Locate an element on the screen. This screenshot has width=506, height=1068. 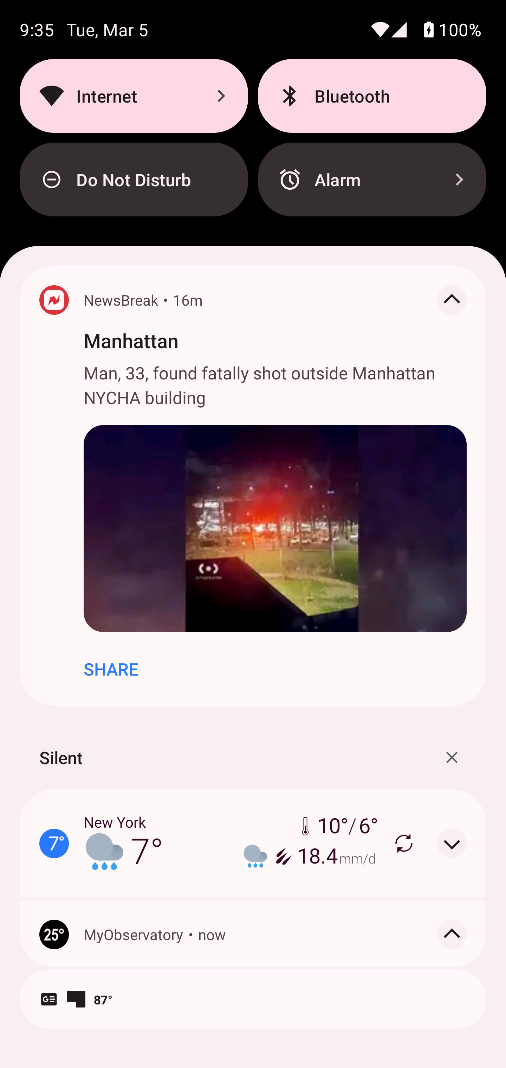
New York 7° 10° / 6° 18.4 mm/d Expand is located at coordinates (253, 843).